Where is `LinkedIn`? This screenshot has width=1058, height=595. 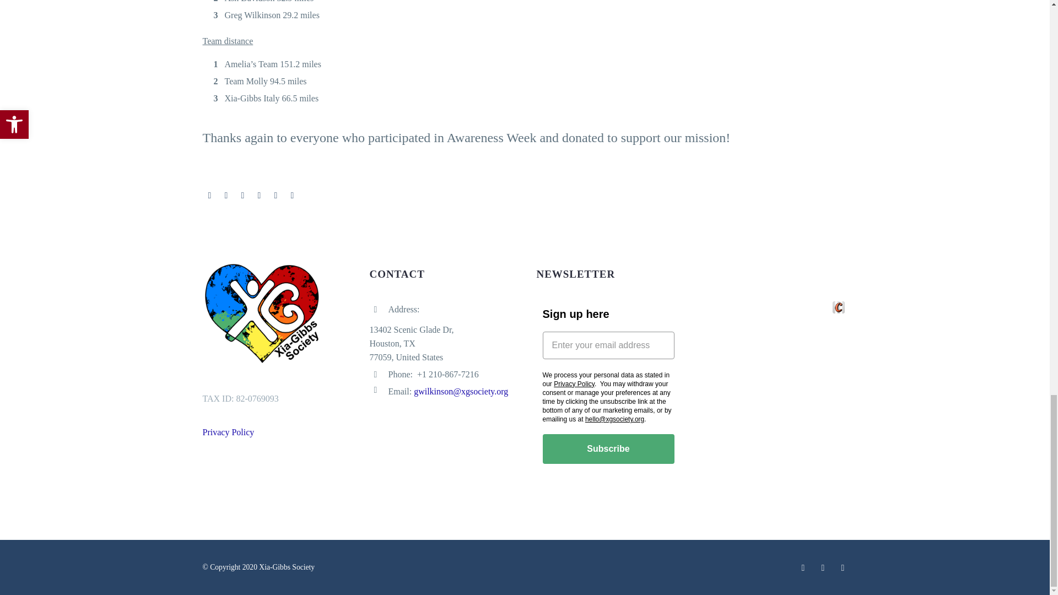 LinkedIn is located at coordinates (276, 195).